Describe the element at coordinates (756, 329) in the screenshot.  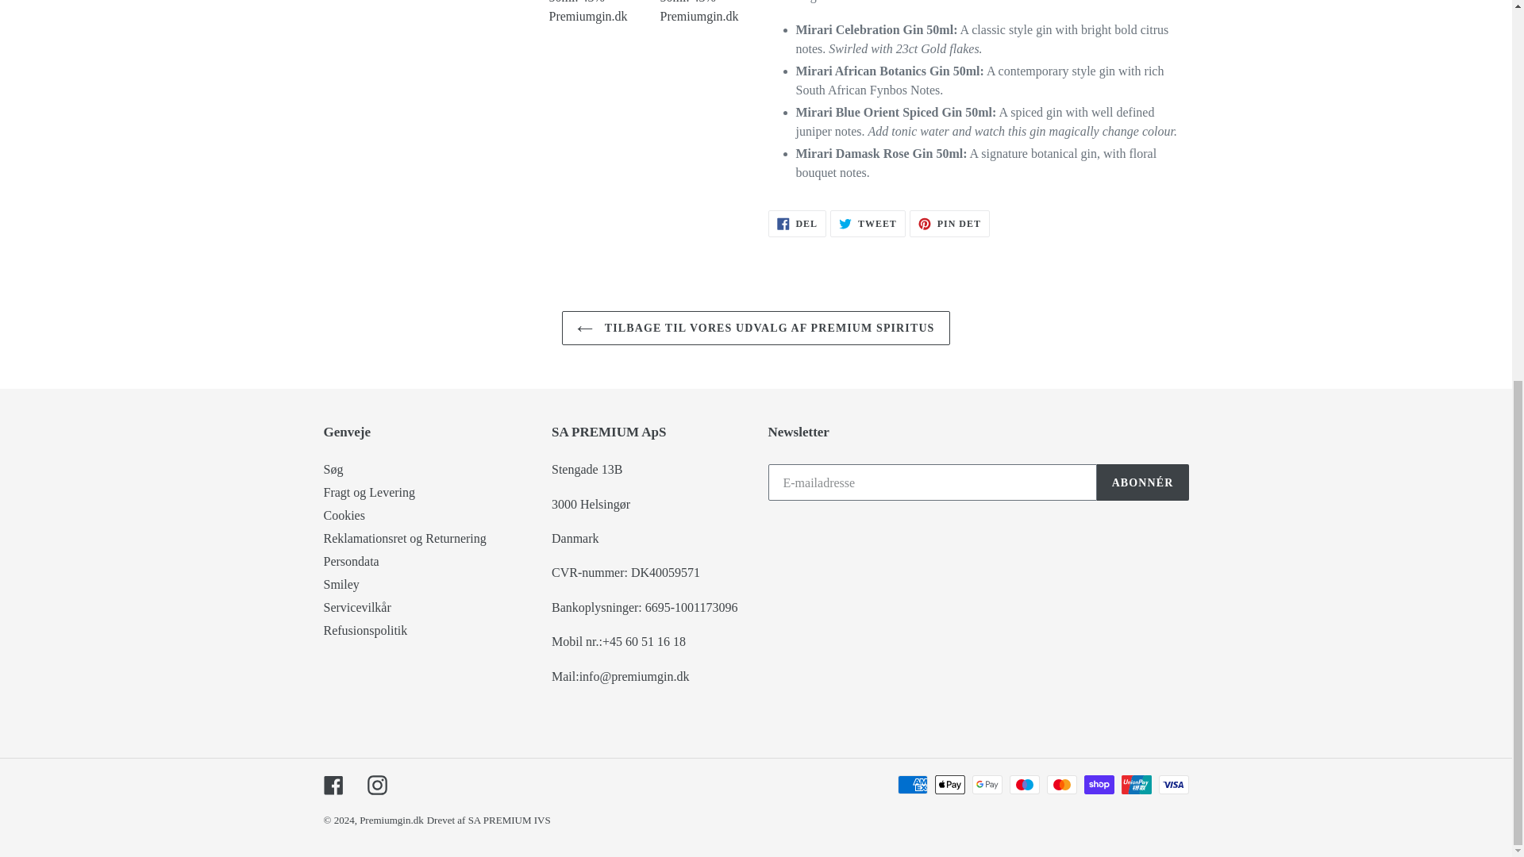
I see `TILBAGE TIL VORES UDVALG AF PREMIUM SPIRITUS` at that location.